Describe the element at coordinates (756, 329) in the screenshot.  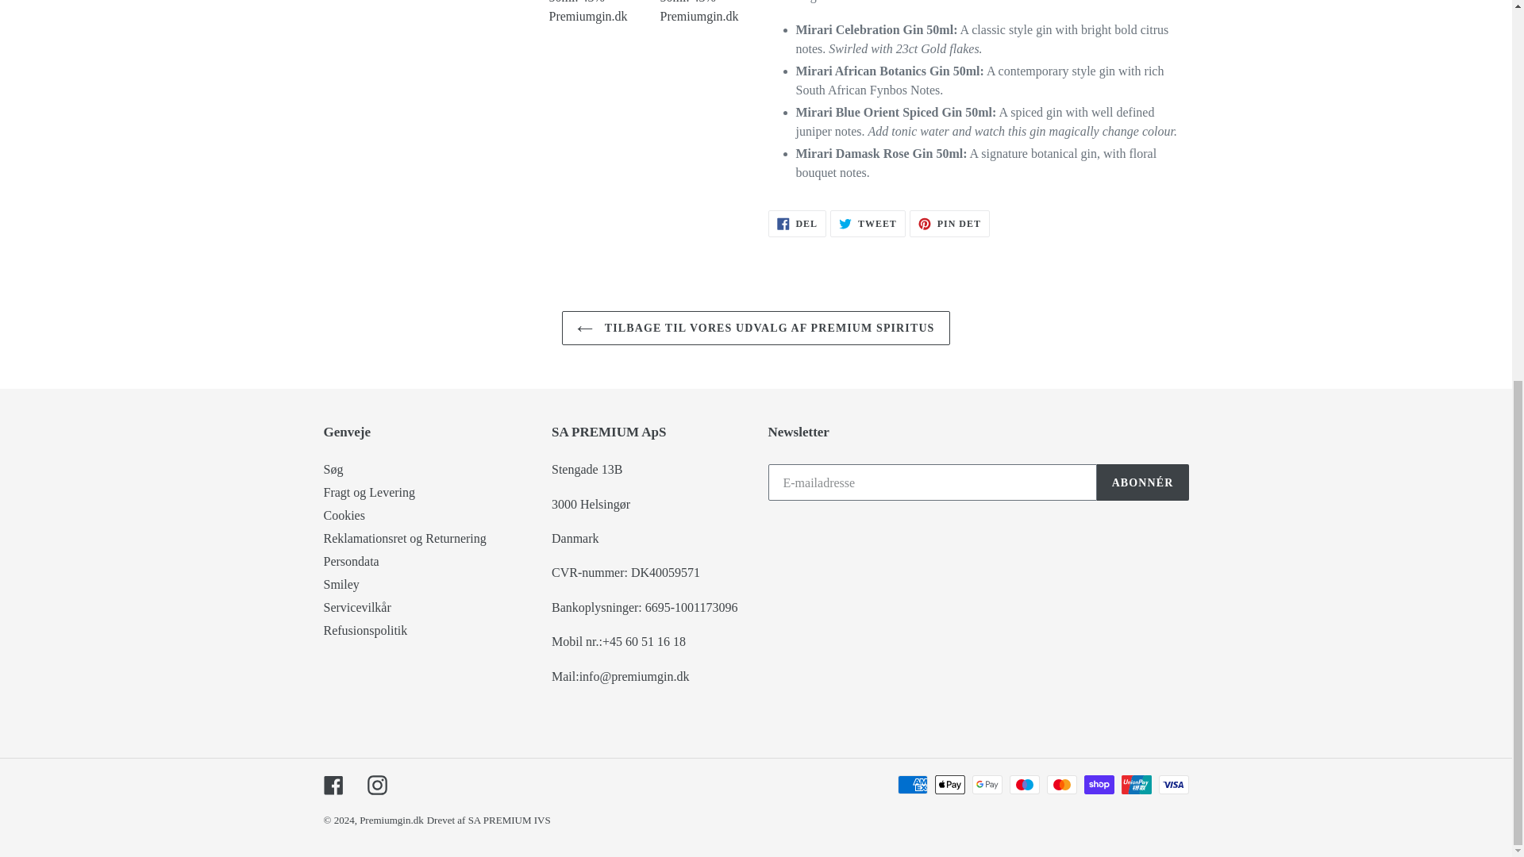
I see `TILBAGE TIL VORES UDVALG AF PREMIUM SPIRITUS` at that location.